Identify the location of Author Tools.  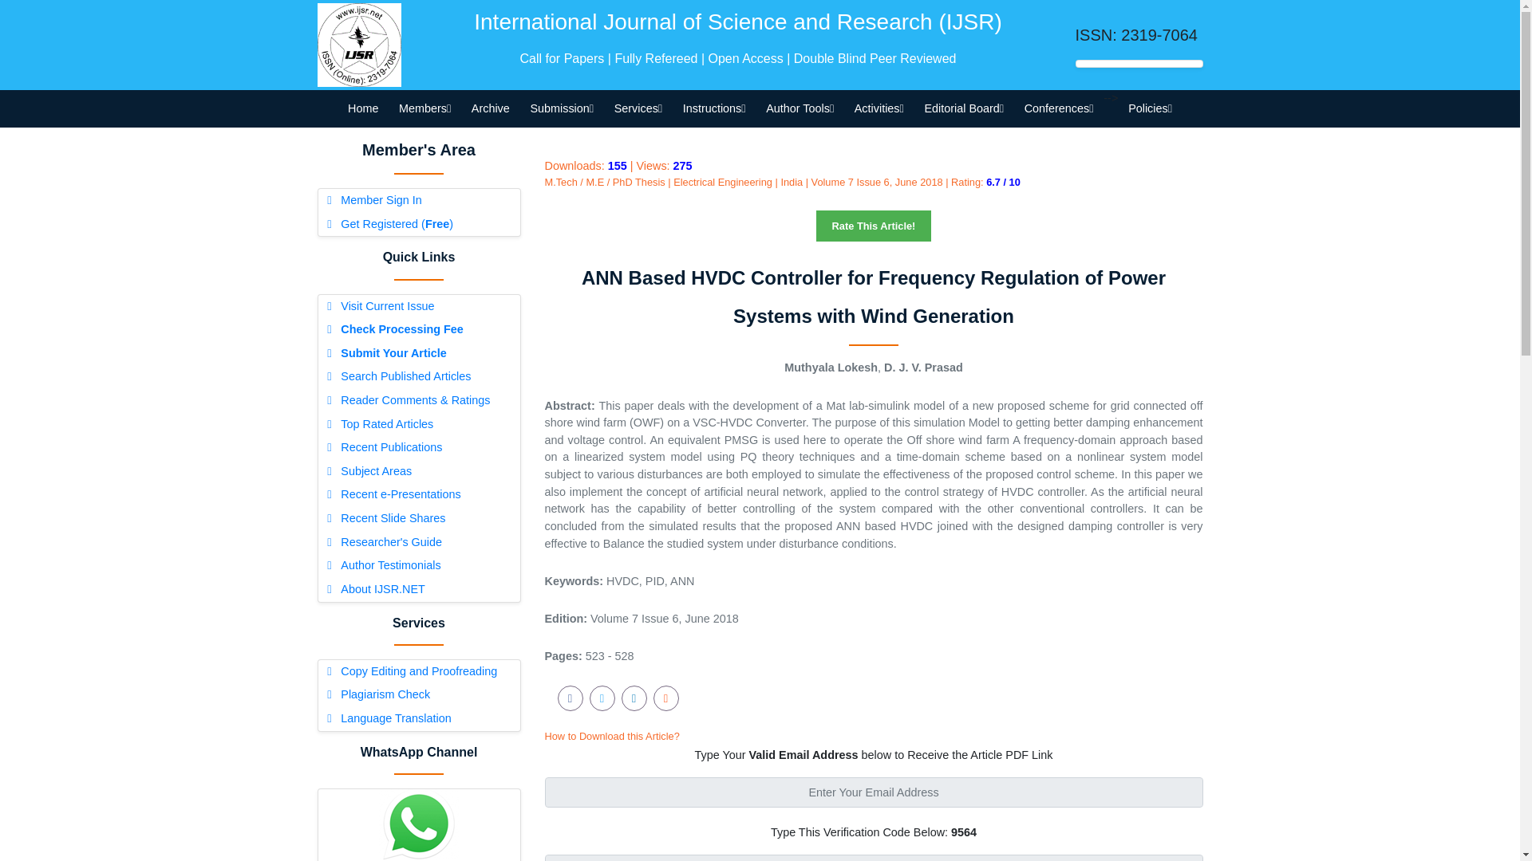
(800, 108).